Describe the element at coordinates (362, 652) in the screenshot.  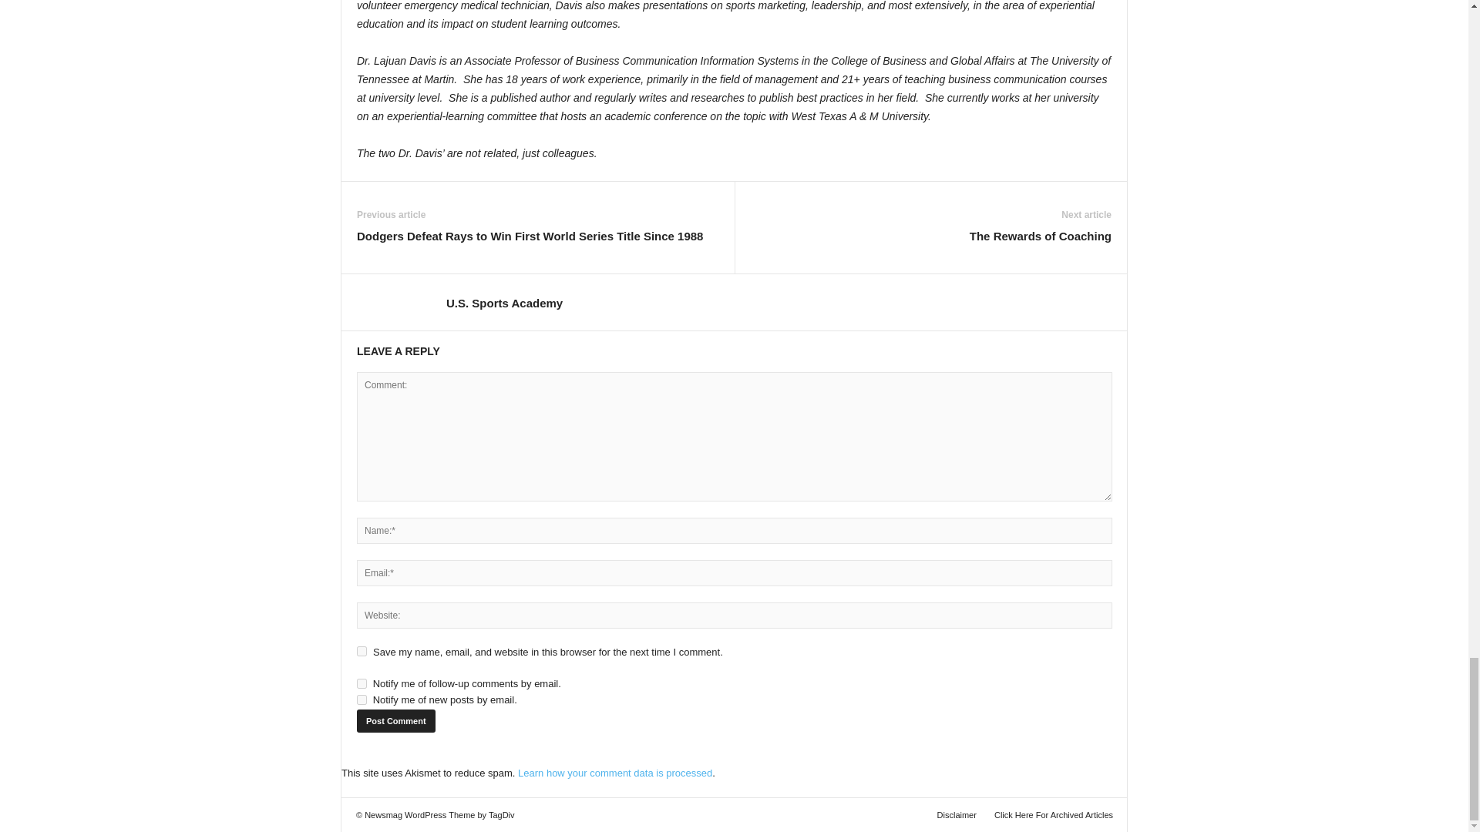
I see `yes` at that location.